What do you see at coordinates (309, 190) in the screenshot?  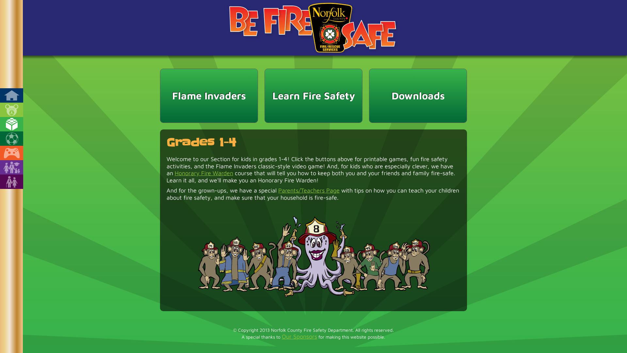 I see `Parents/Teachers Page` at bounding box center [309, 190].